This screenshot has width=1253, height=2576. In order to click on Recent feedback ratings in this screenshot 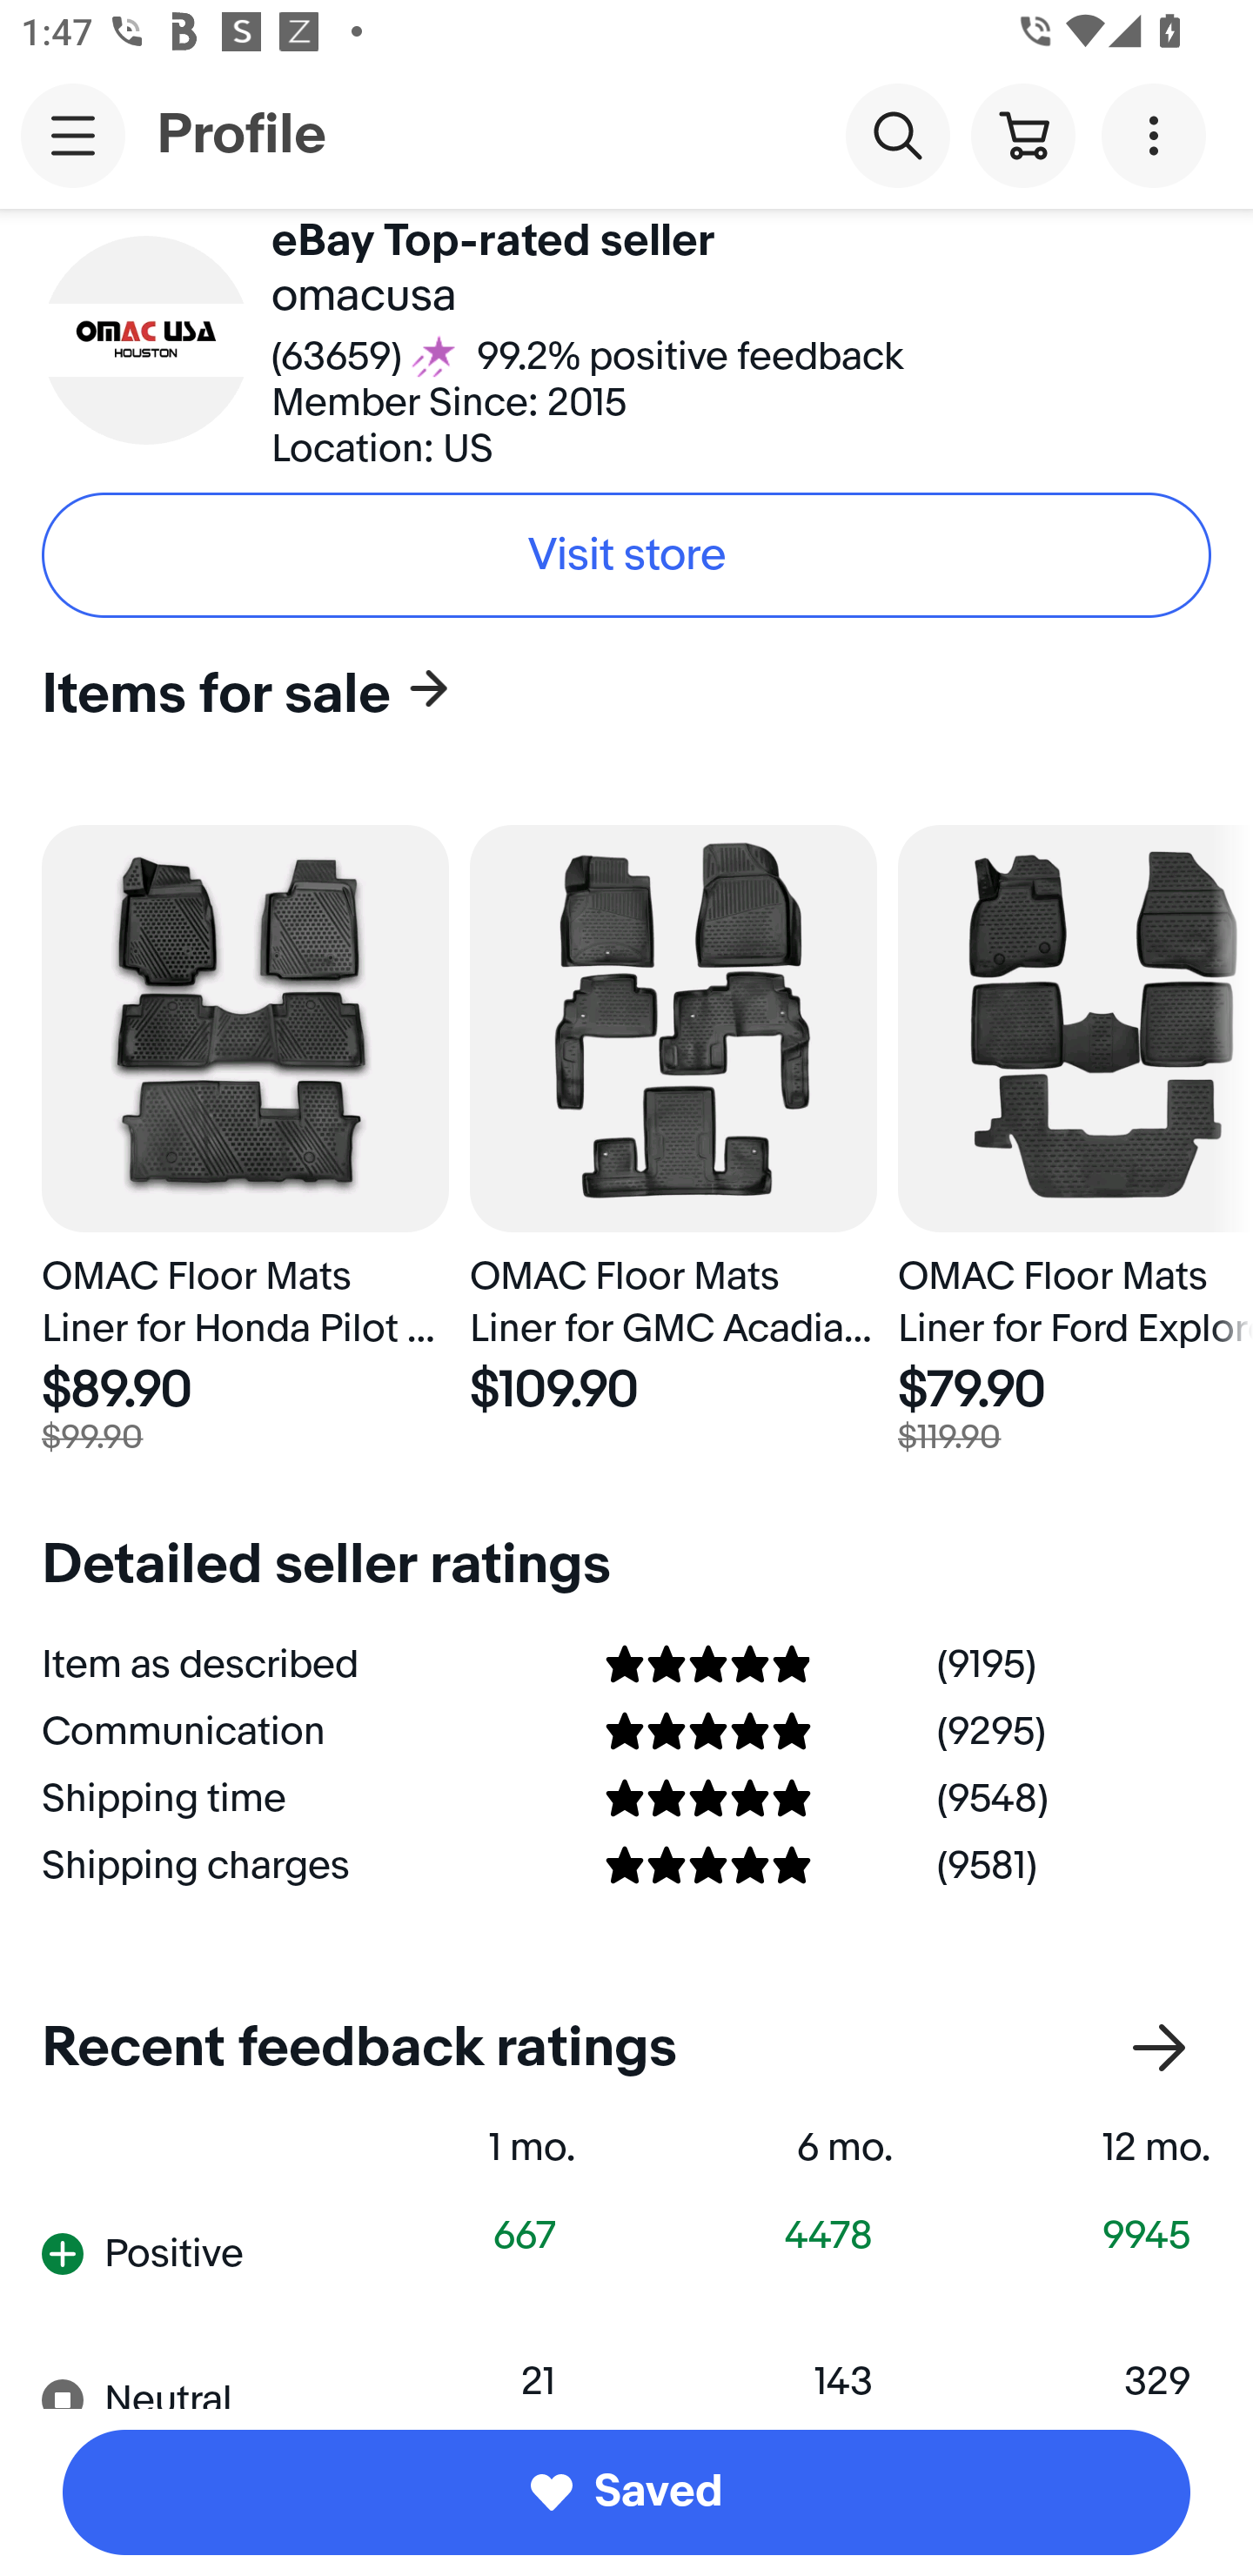, I will do `click(626, 2049)`.